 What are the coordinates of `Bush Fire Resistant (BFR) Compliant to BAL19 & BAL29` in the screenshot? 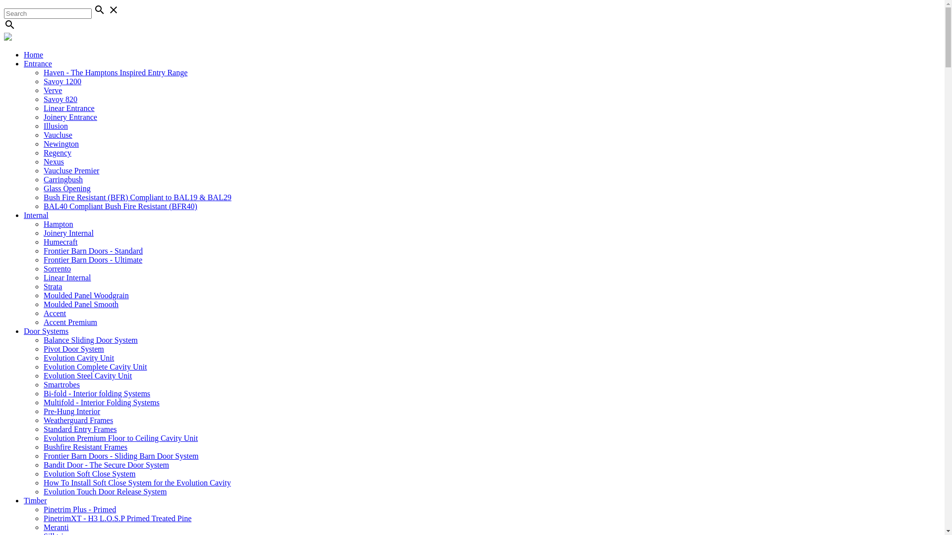 It's located at (138, 197).